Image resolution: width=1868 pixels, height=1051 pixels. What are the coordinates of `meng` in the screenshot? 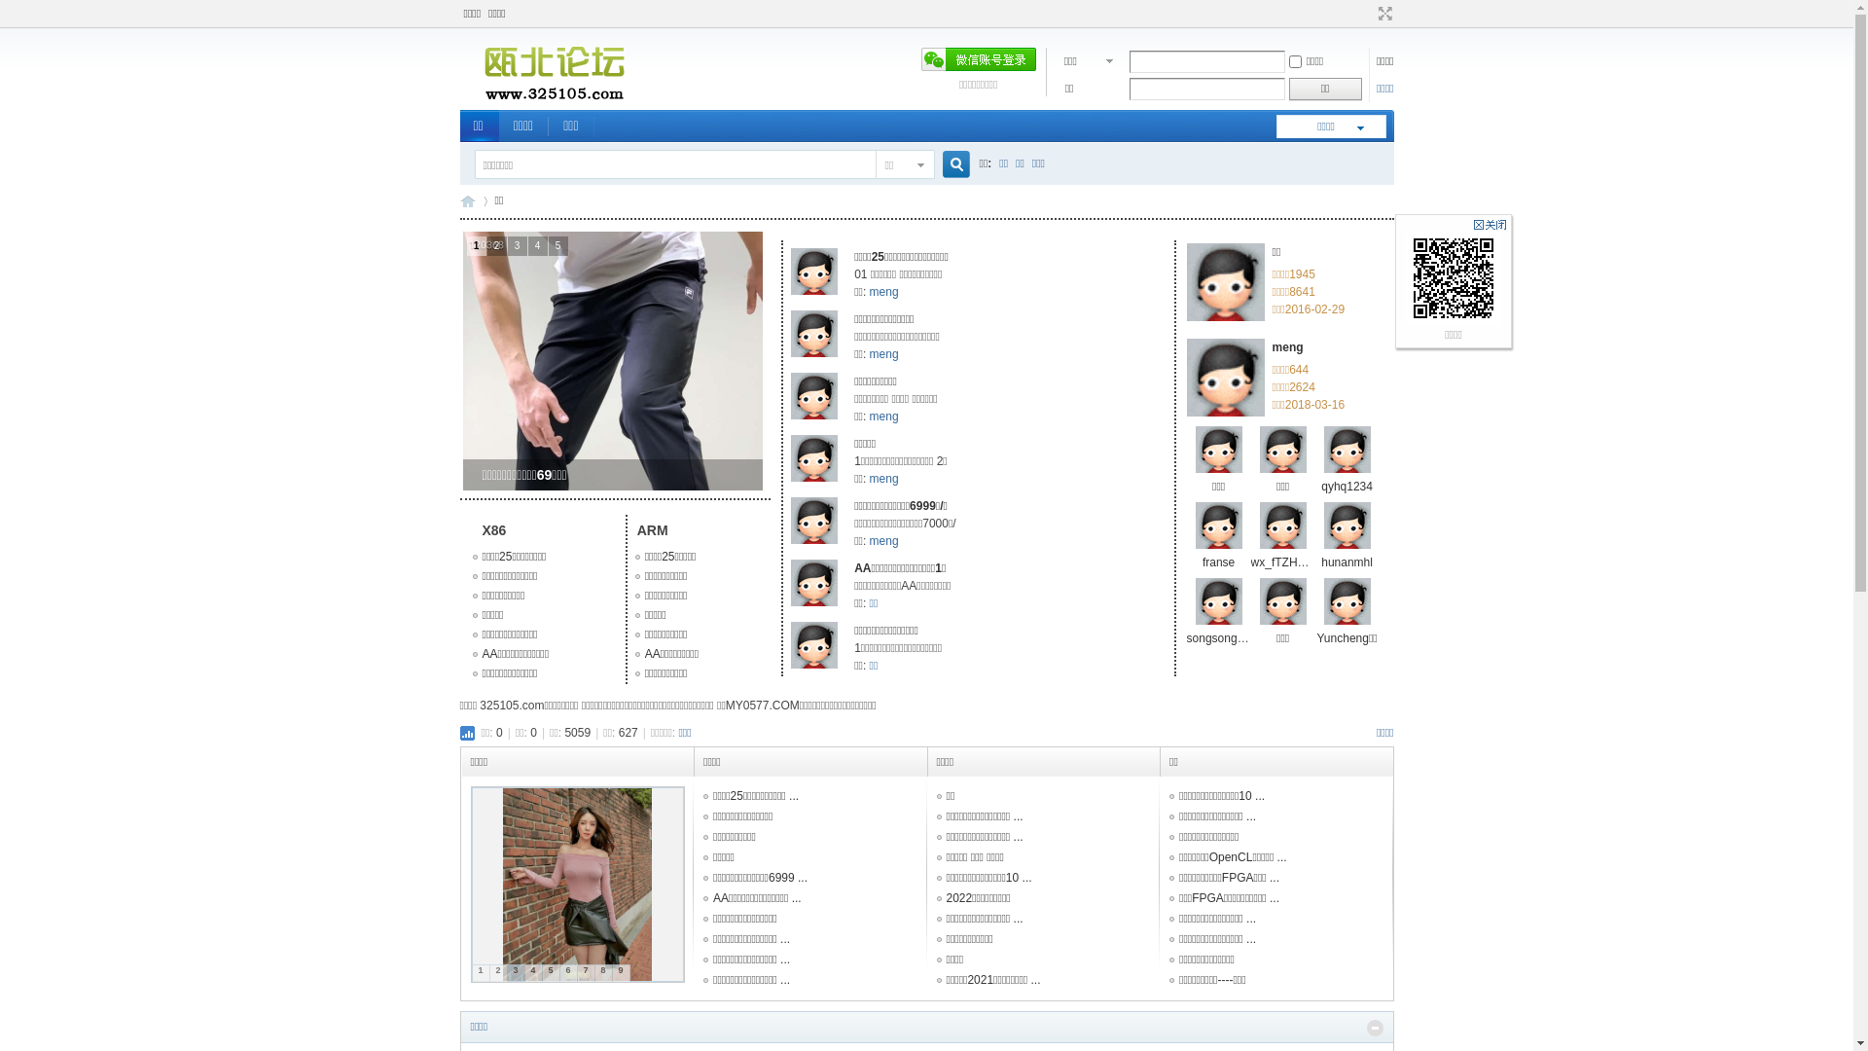 It's located at (884, 354).